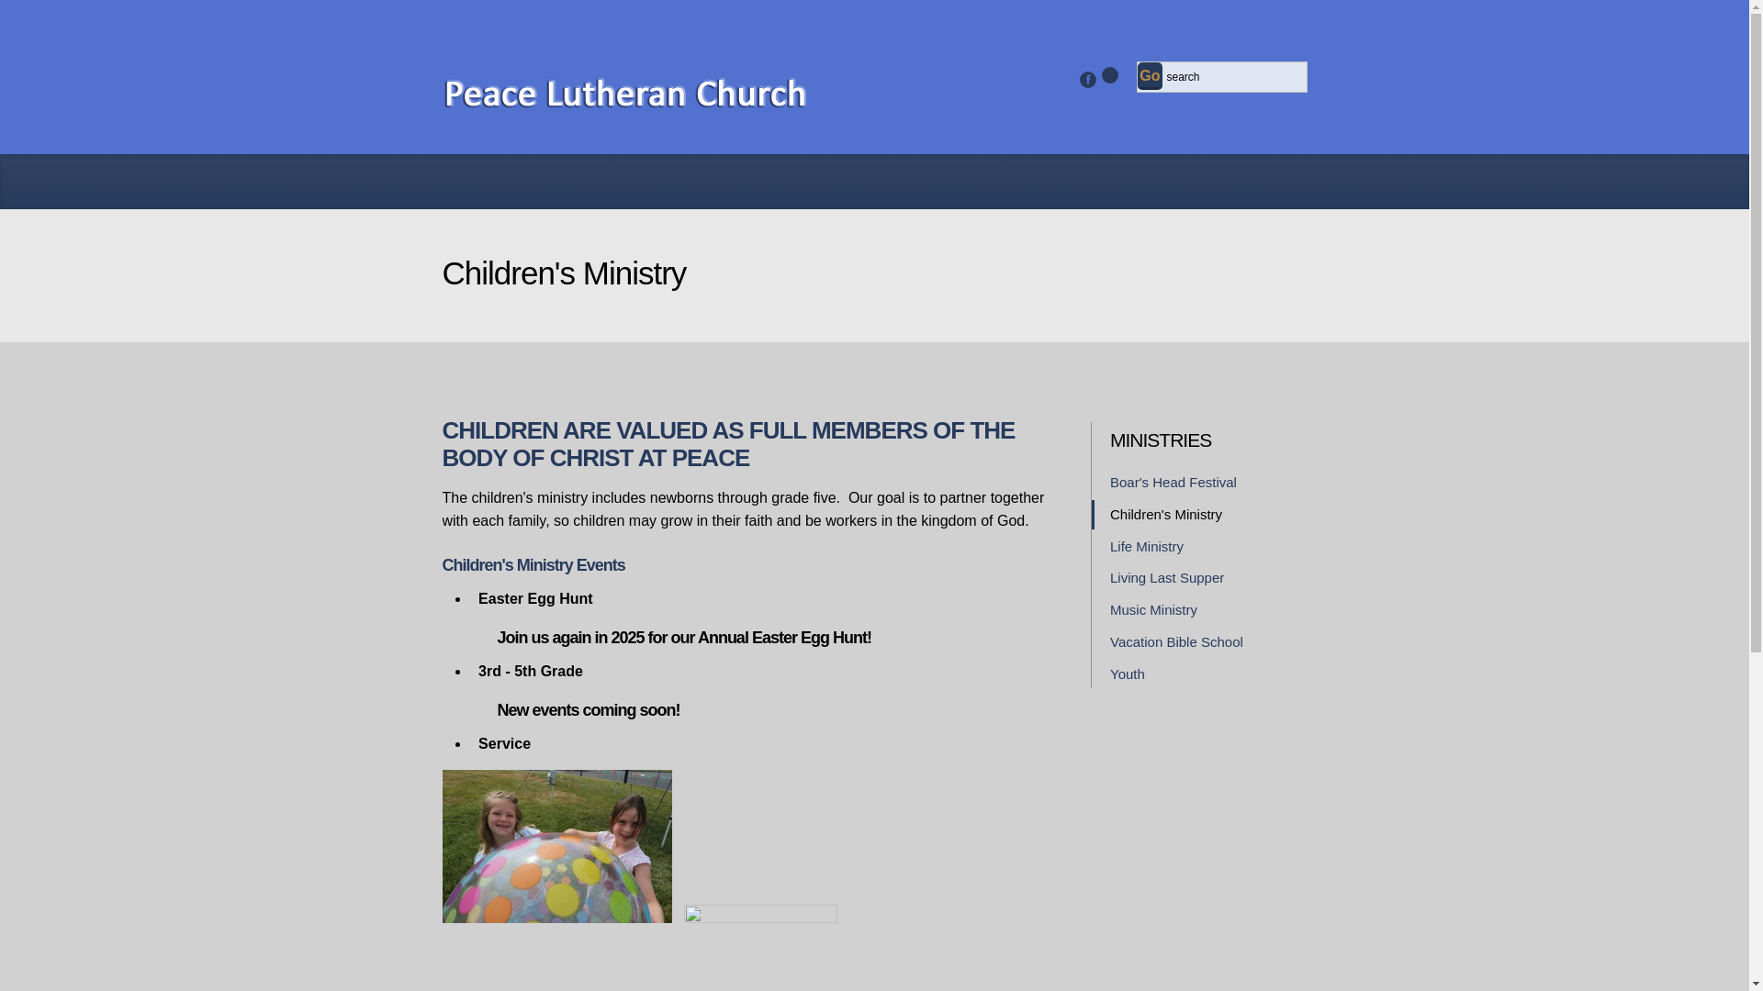  Describe the element at coordinates (1087, 79) in the screenshot. I see `Facebook` at that location.